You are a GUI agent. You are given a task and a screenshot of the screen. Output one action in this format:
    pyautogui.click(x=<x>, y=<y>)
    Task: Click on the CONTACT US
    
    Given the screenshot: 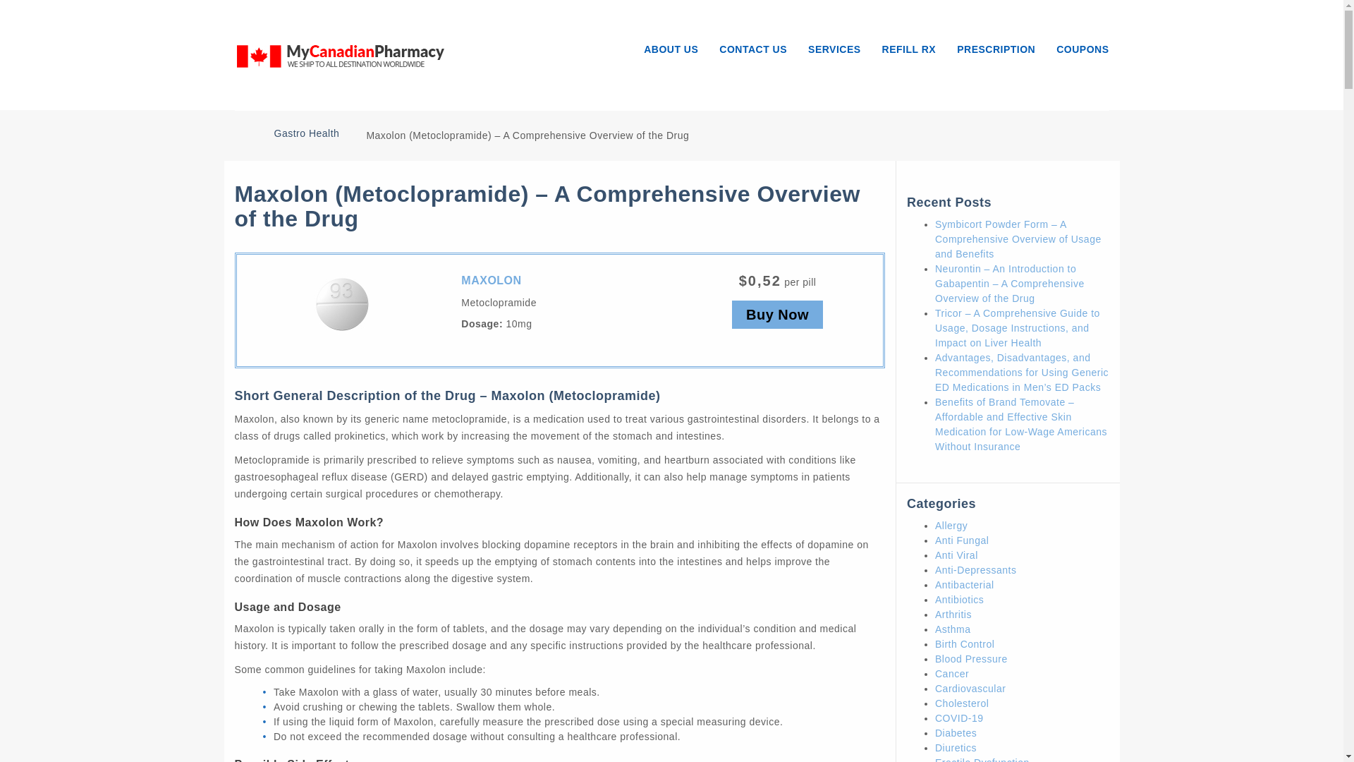 What is the action you would take?
    pyautogui.click(x=752, y=44)
    